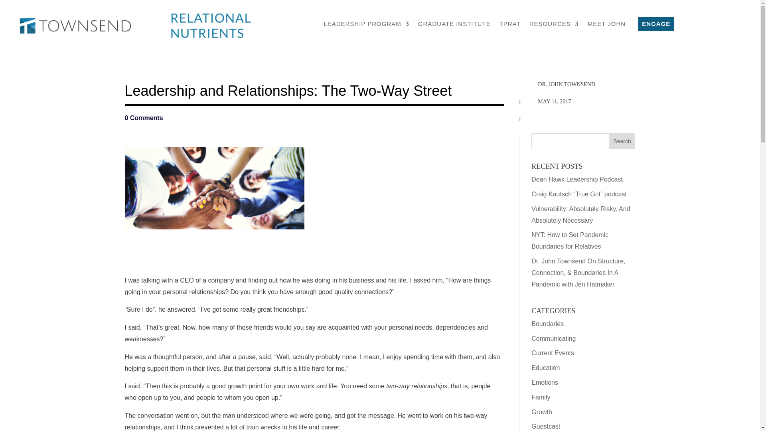 The width and height of the screenshot is (766, 431). I want to click on Vulnerability: Absolutely Risky. And Absolutely Necessary, so click(580, 215).